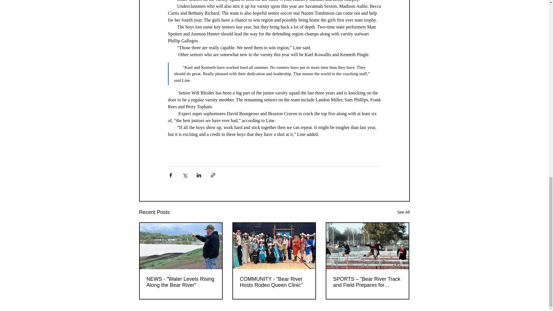  Describe the element at coordinates (181, 282) in the screenshot. I see `NEWS - "Water Levels Rising Along the Bear River"` at that location.